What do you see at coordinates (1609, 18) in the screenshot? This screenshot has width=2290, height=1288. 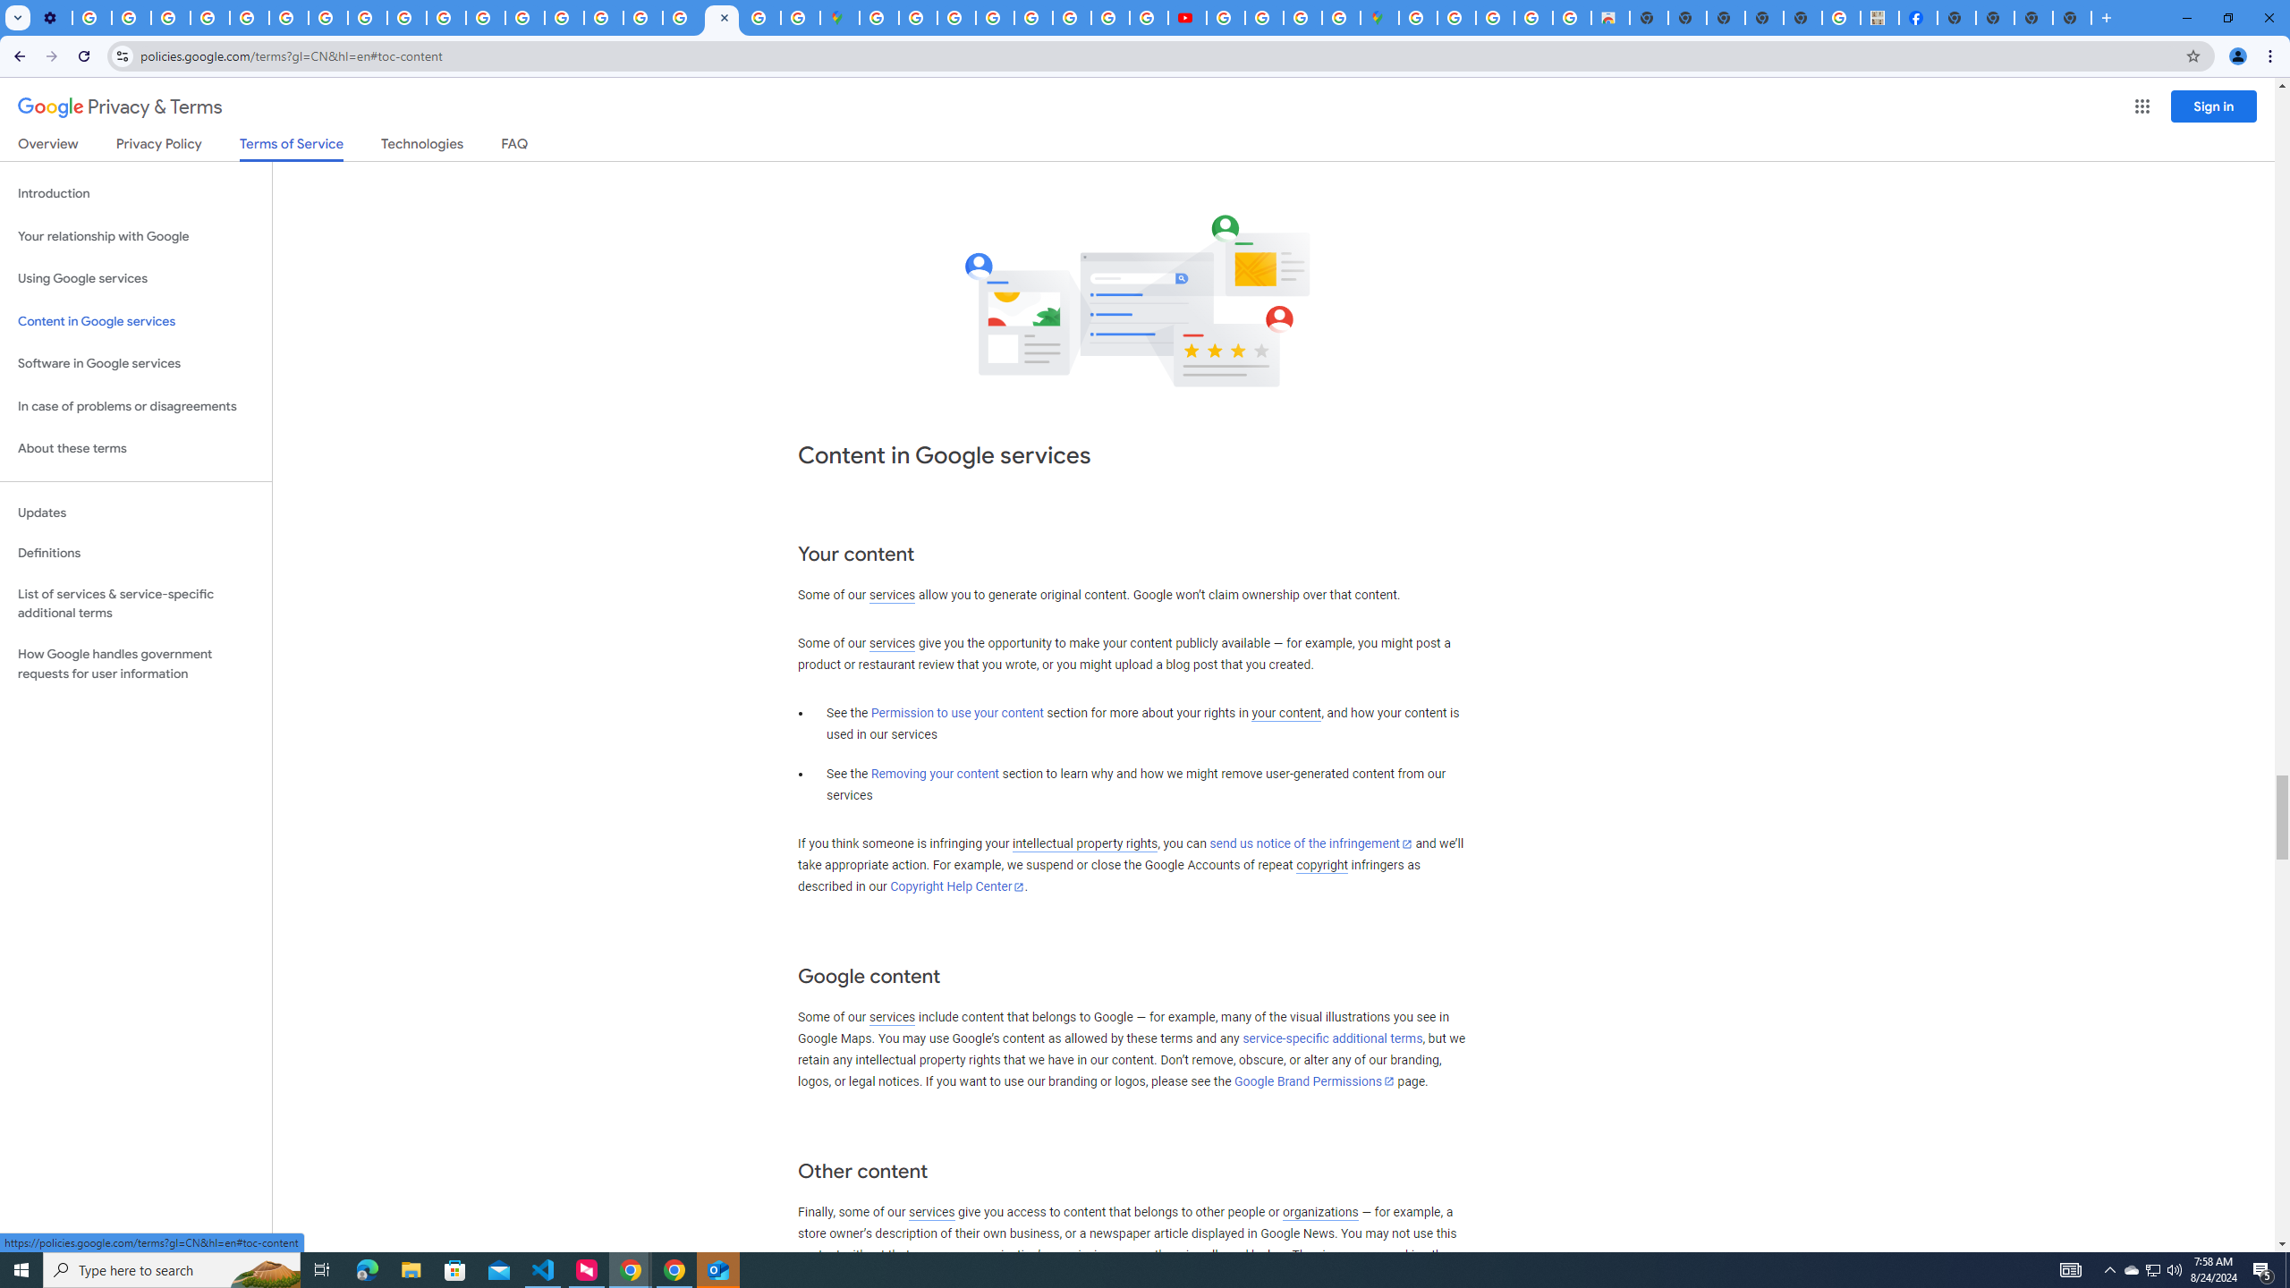 I see `Chrome Web Store - Shopping` at bounding box center [1609, 18].